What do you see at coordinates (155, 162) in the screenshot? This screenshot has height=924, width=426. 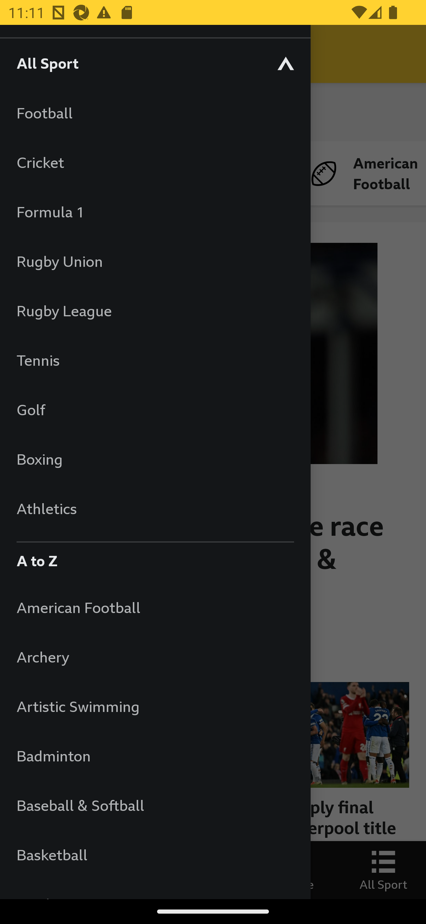 I see `Cricket` at bounding box center [155, 162].